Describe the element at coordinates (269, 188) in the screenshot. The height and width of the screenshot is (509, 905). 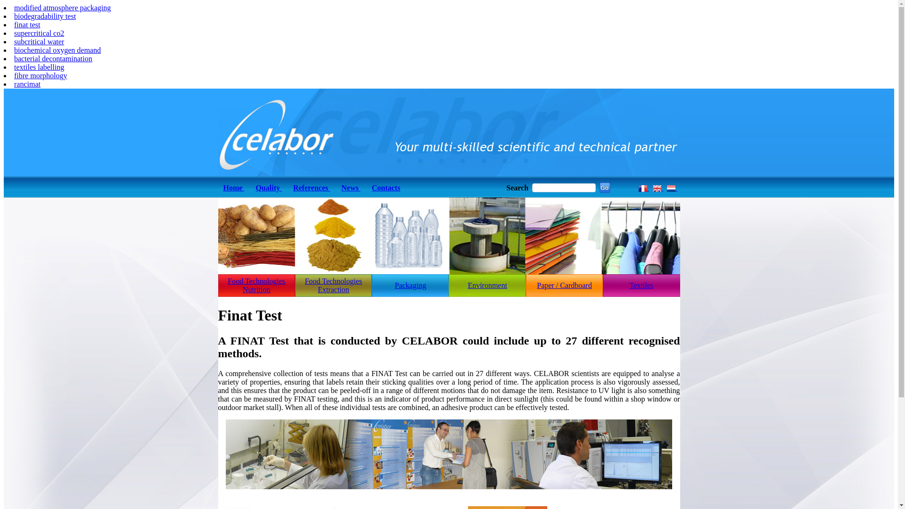
I see `Quality` at that location.